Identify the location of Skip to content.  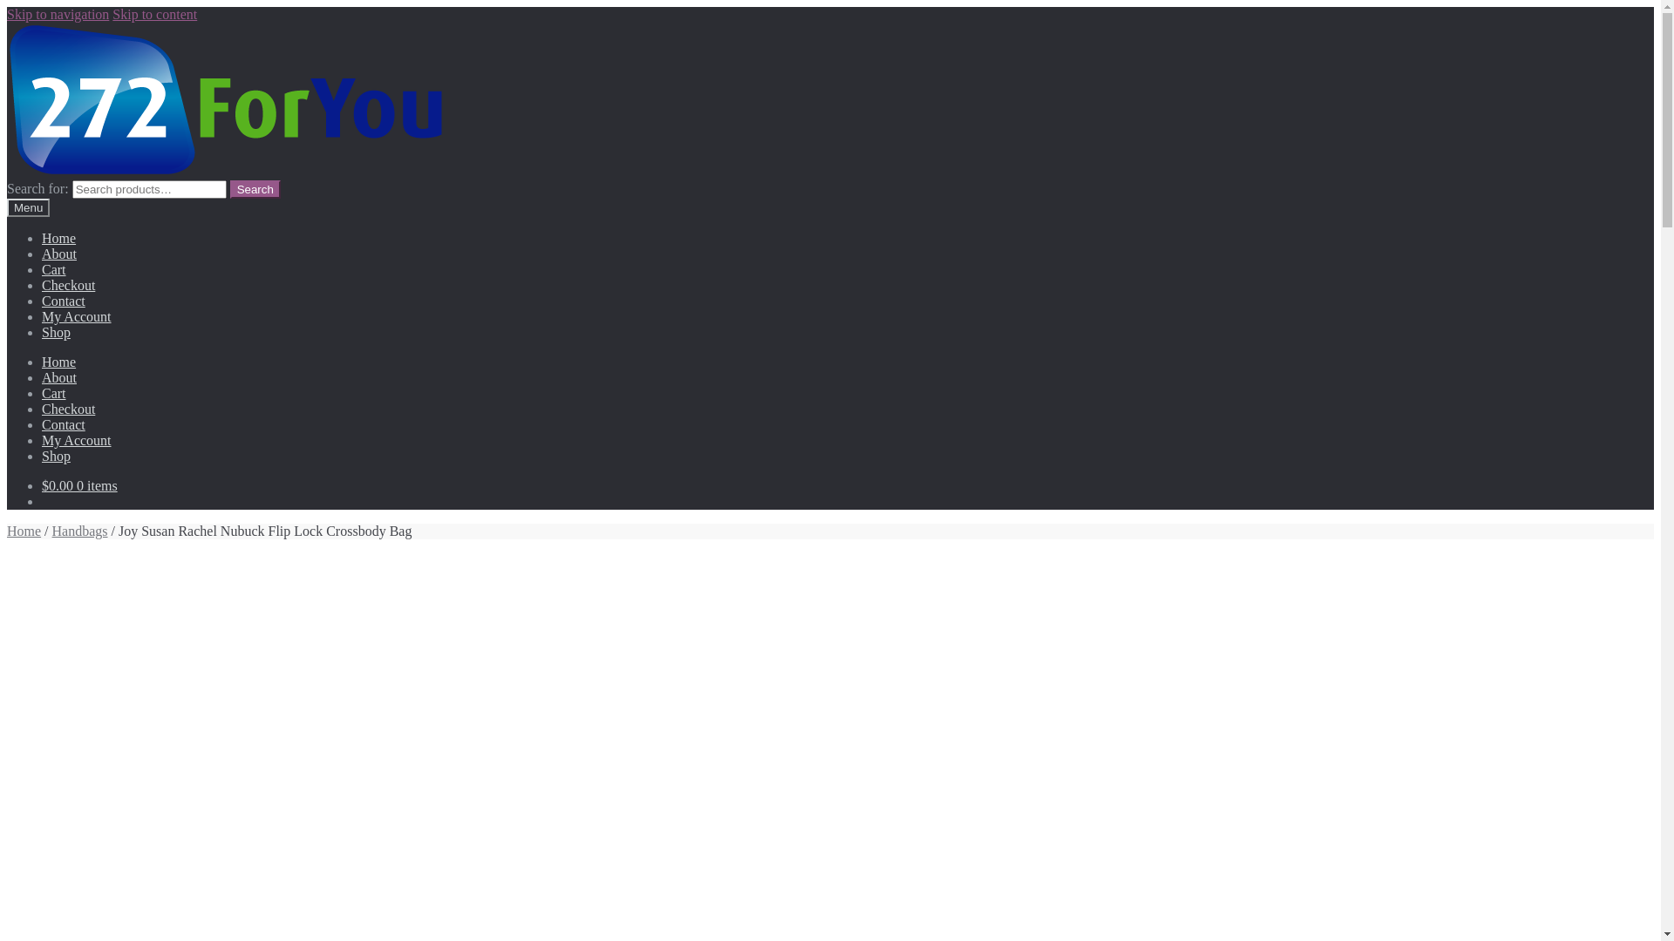
(155, 14).